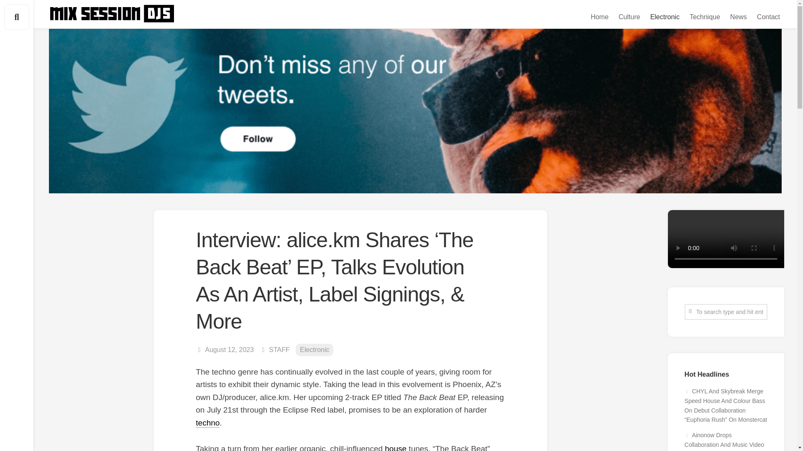  What do you see at coordinates (665, 17) in the screenshot?
I see `Electronic` at bounding box center [665, 17].